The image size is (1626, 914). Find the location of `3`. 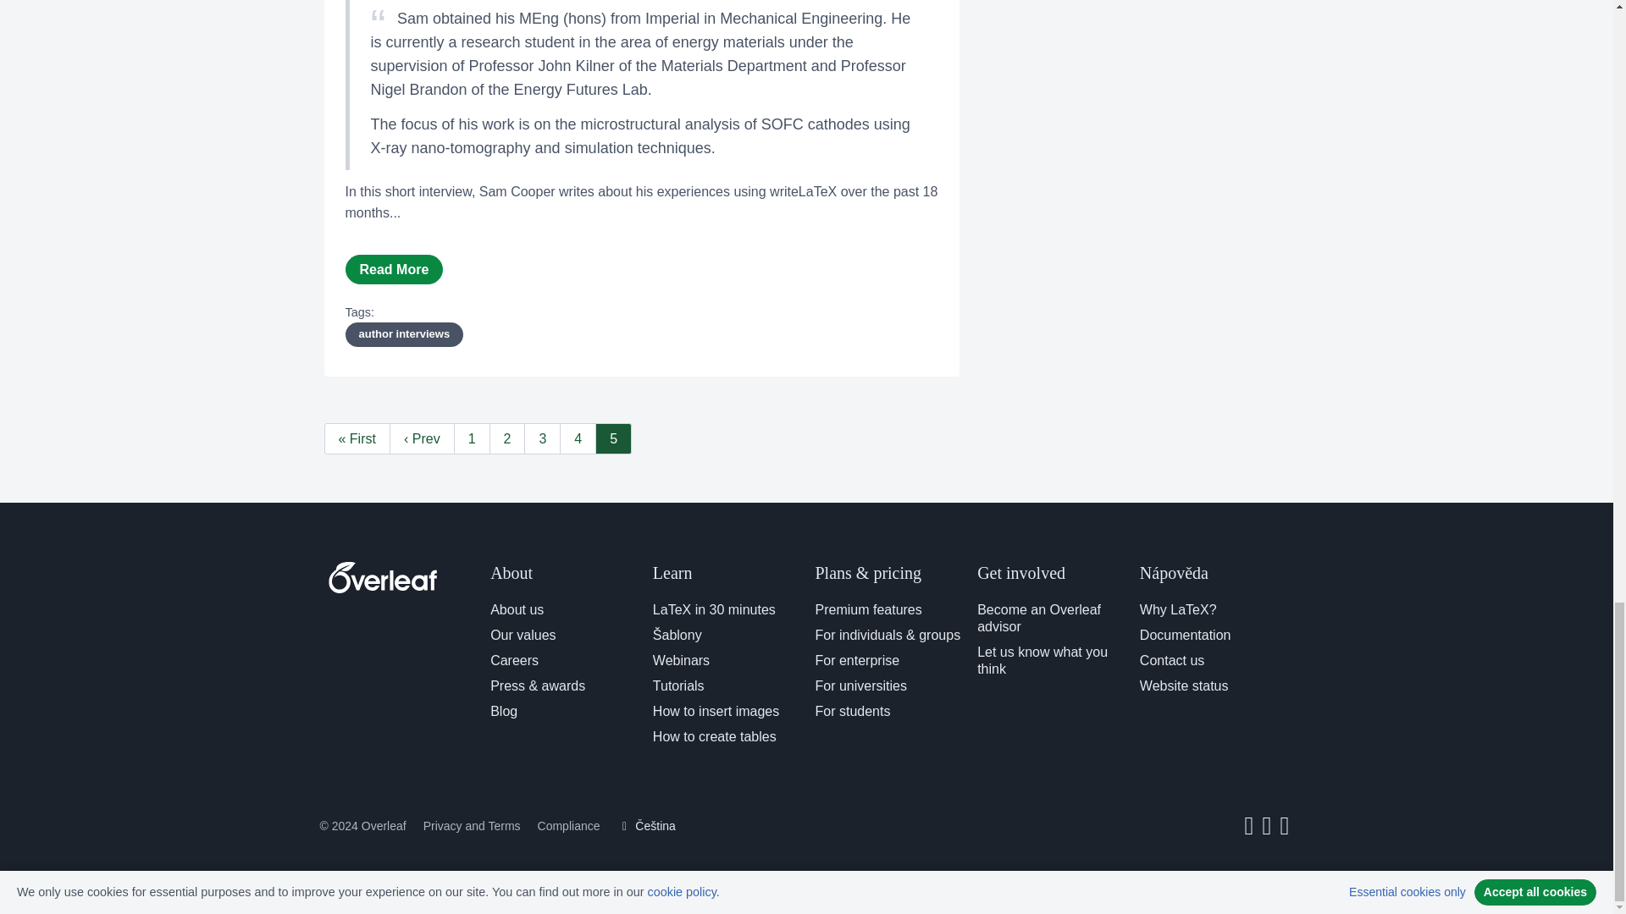

3 is located at coordinates (542, 438).